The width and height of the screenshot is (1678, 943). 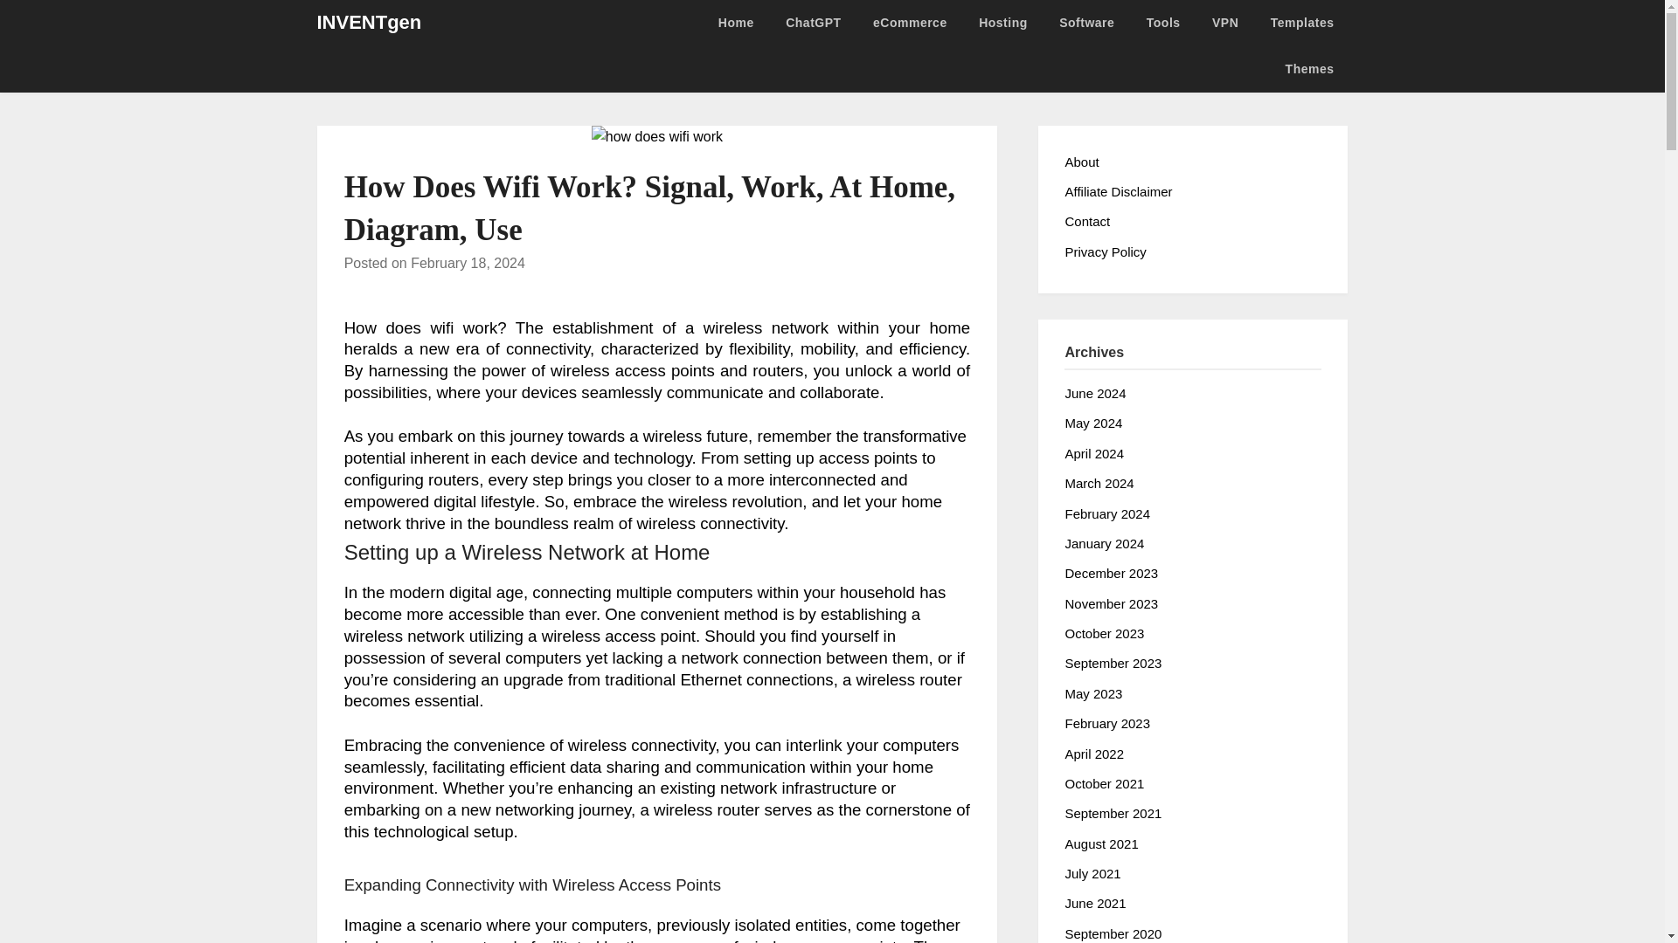 What do you see at coordinates (468, 262) in the screenshot?
I see `February 18, 2024` at bounding box center [468, 262].